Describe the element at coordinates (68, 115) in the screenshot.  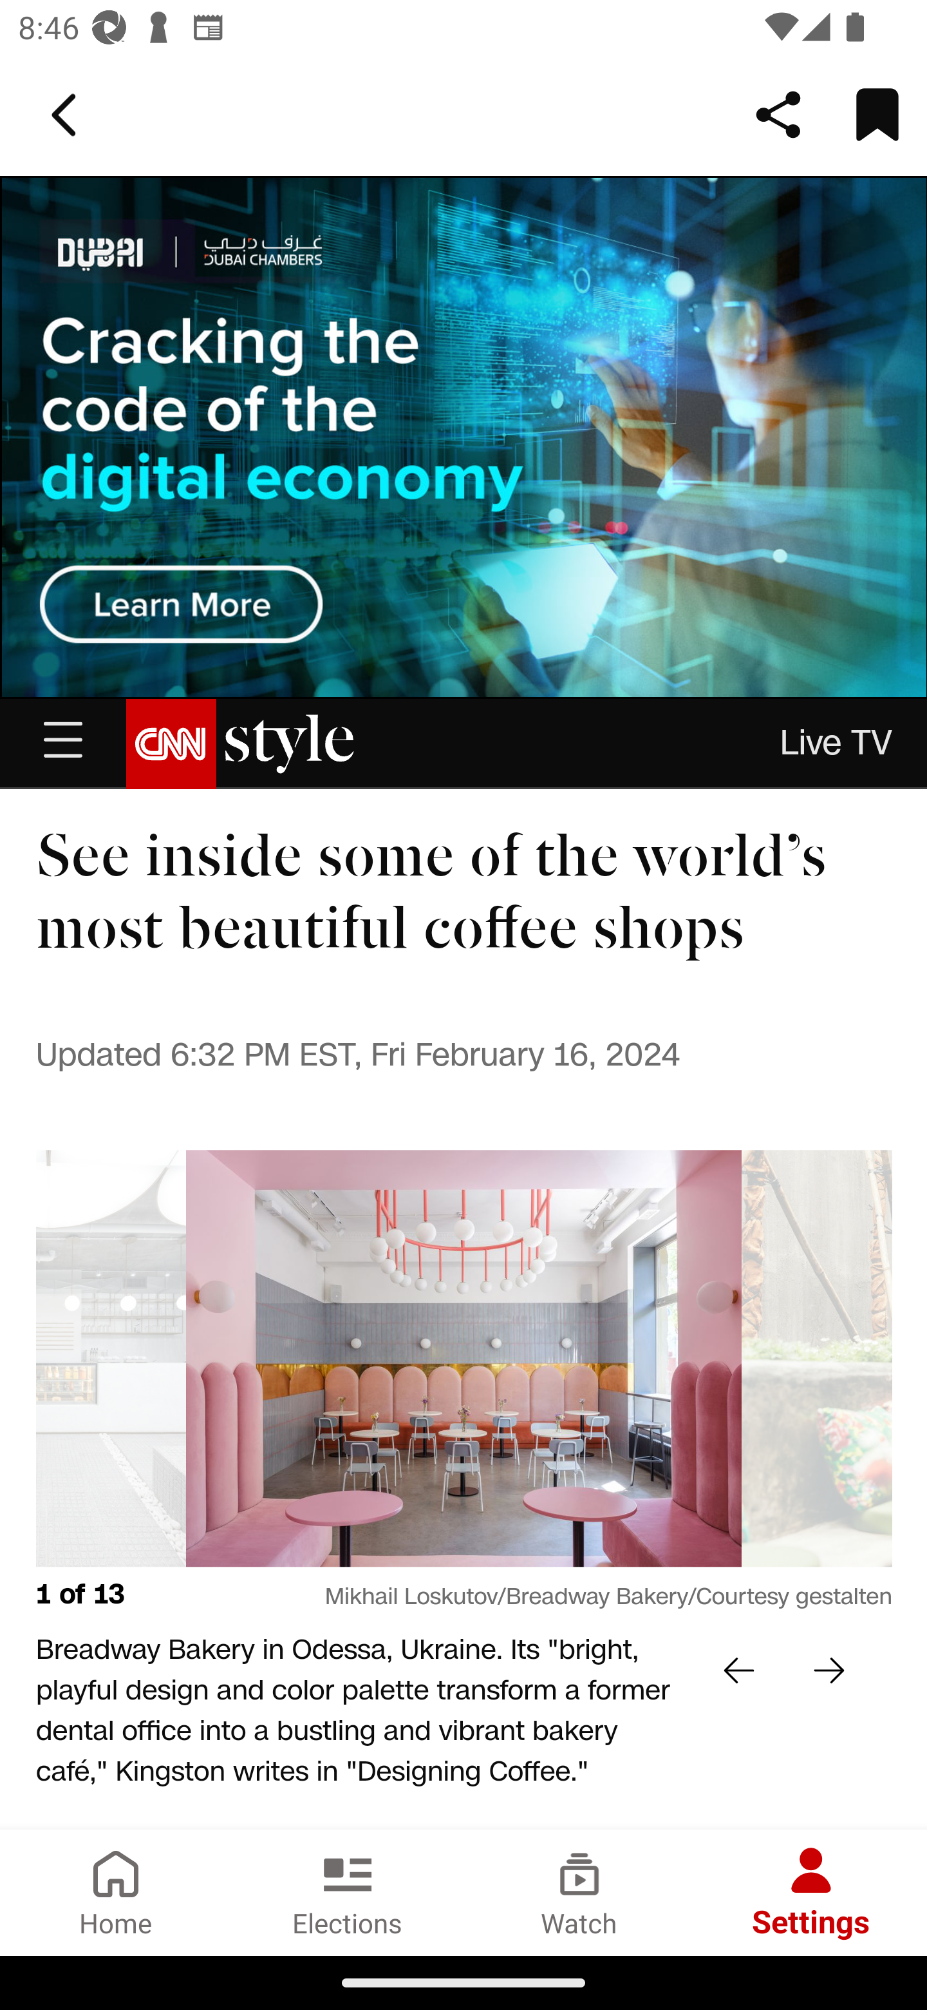
I see `Back Button` at that location.